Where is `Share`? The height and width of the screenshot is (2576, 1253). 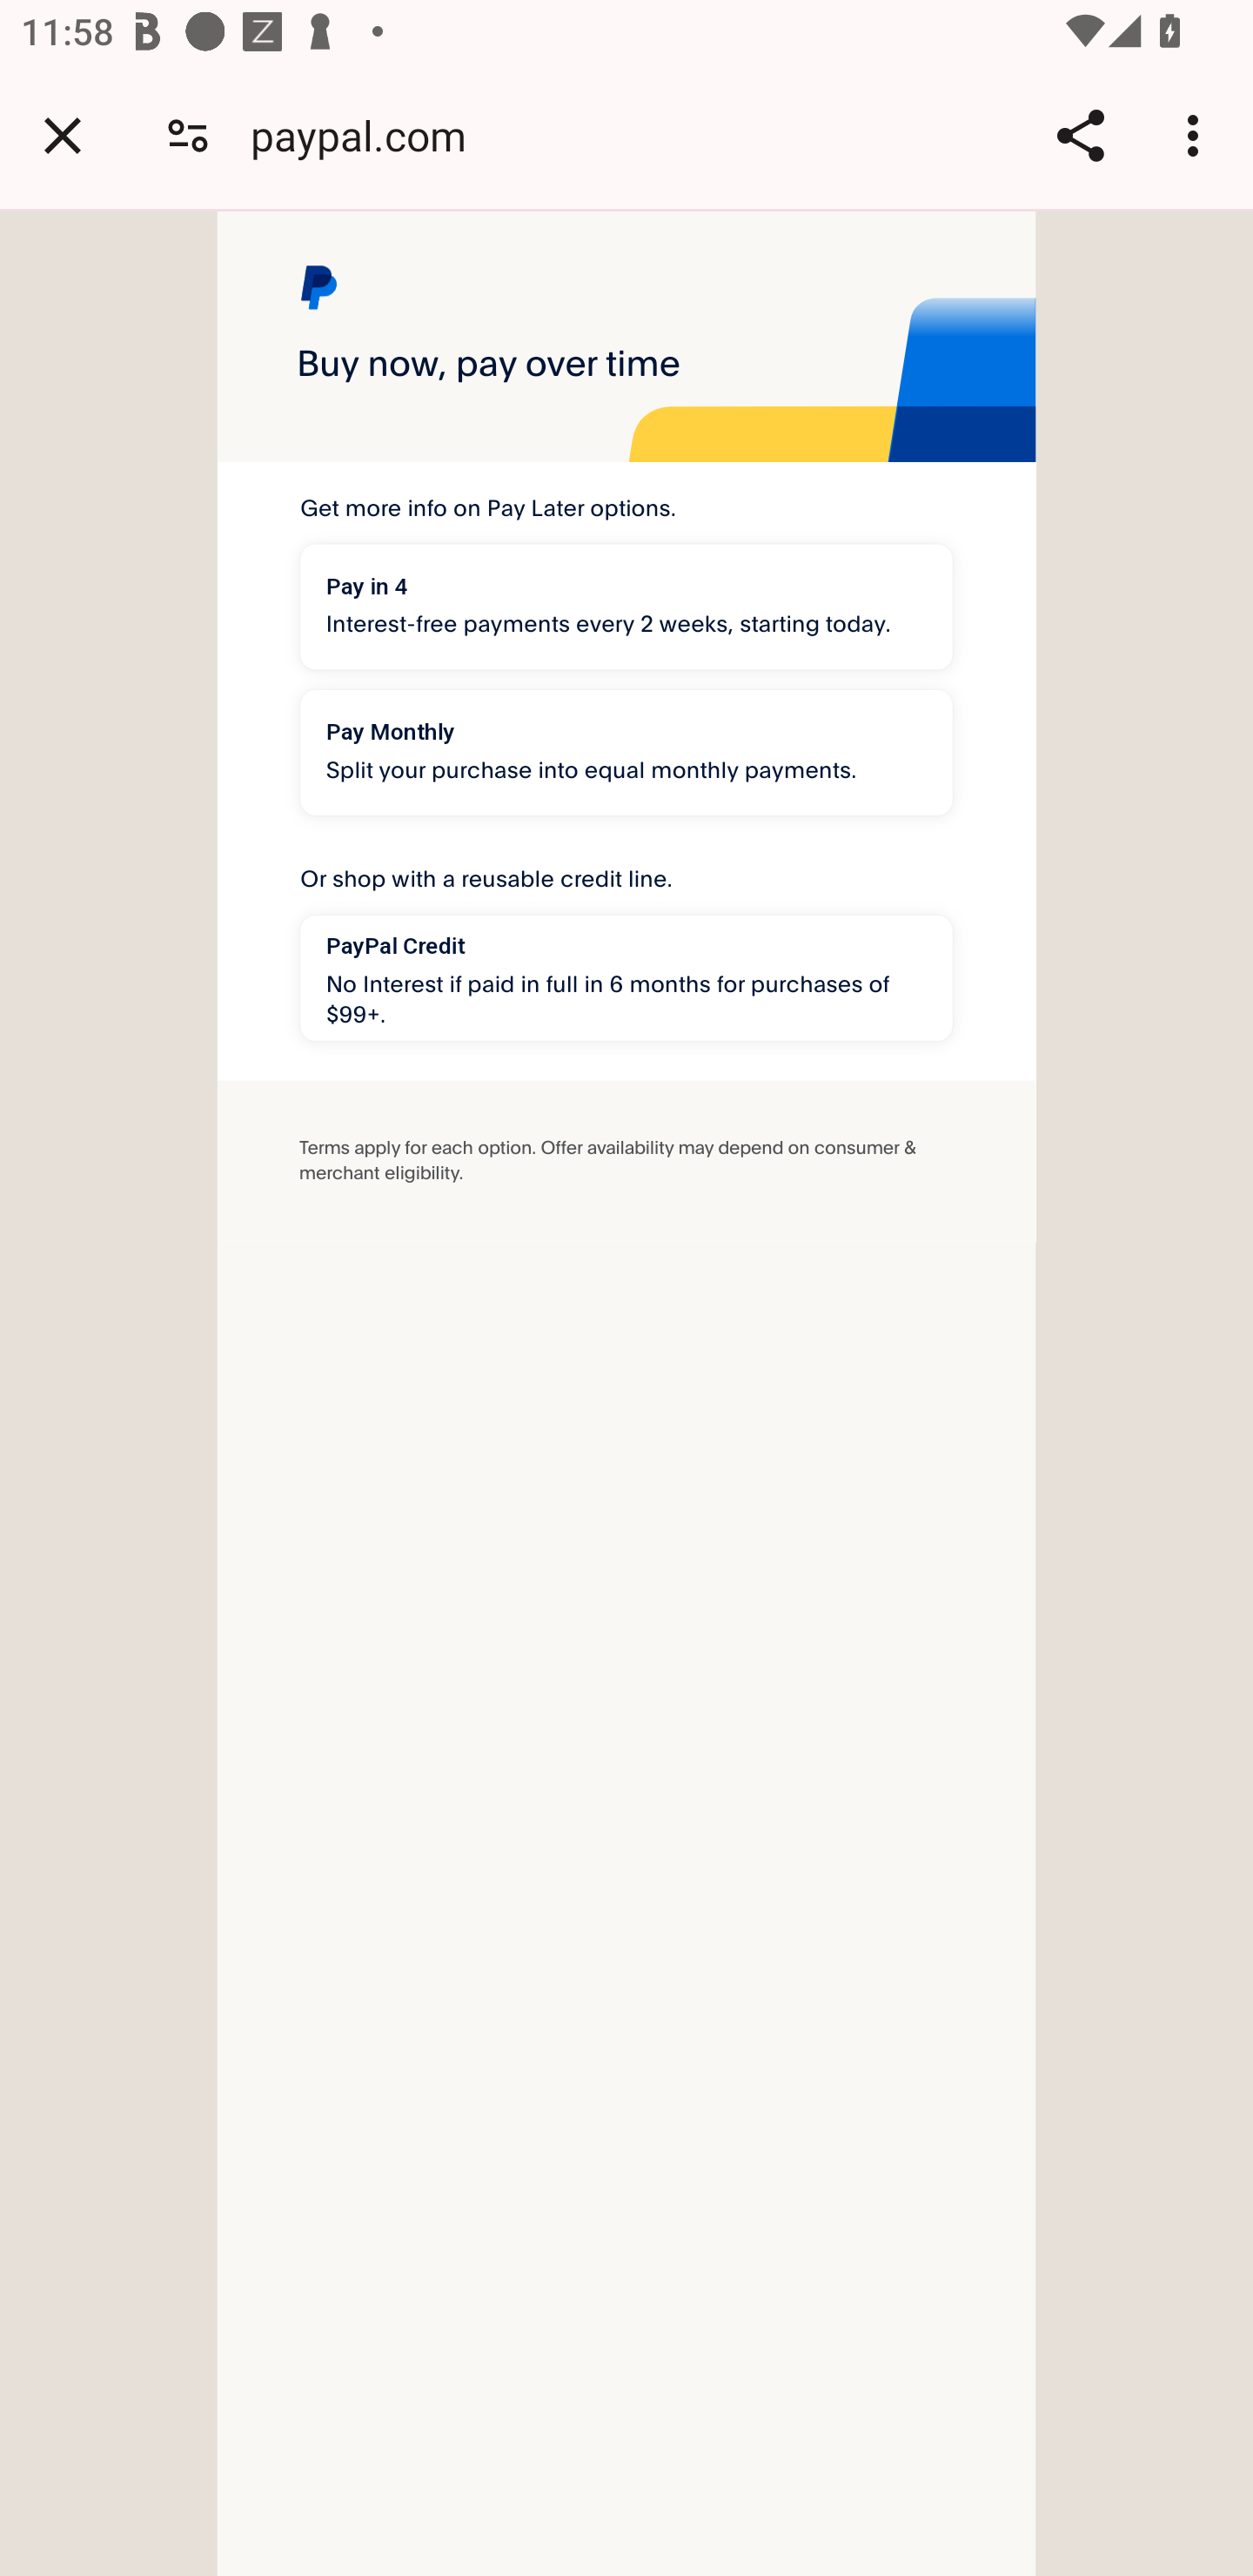 Share is located at coordinates (1080, 135).